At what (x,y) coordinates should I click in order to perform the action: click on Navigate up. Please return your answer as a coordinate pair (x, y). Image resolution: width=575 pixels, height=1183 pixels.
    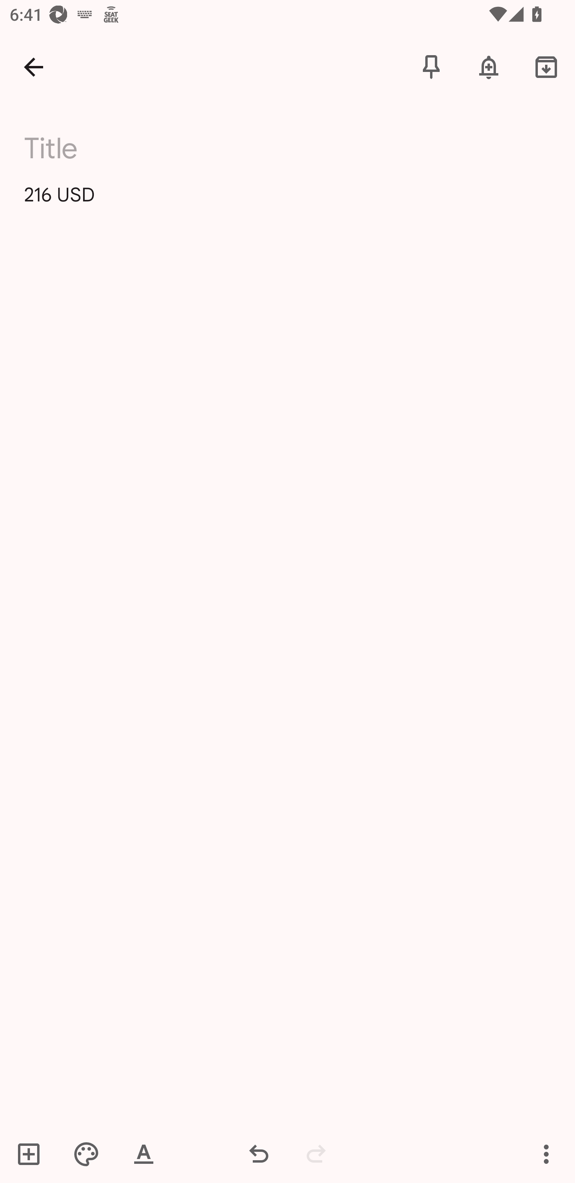
    Looking at the image, I should click on (34, 66).